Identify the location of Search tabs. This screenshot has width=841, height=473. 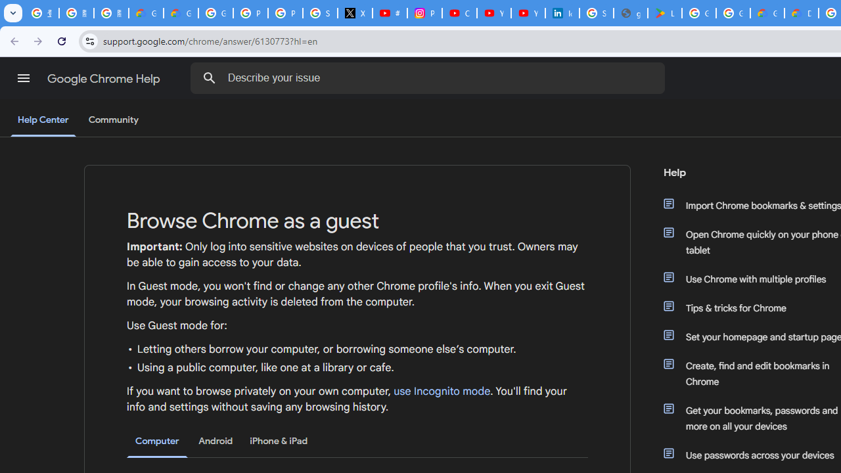
(13, 13).